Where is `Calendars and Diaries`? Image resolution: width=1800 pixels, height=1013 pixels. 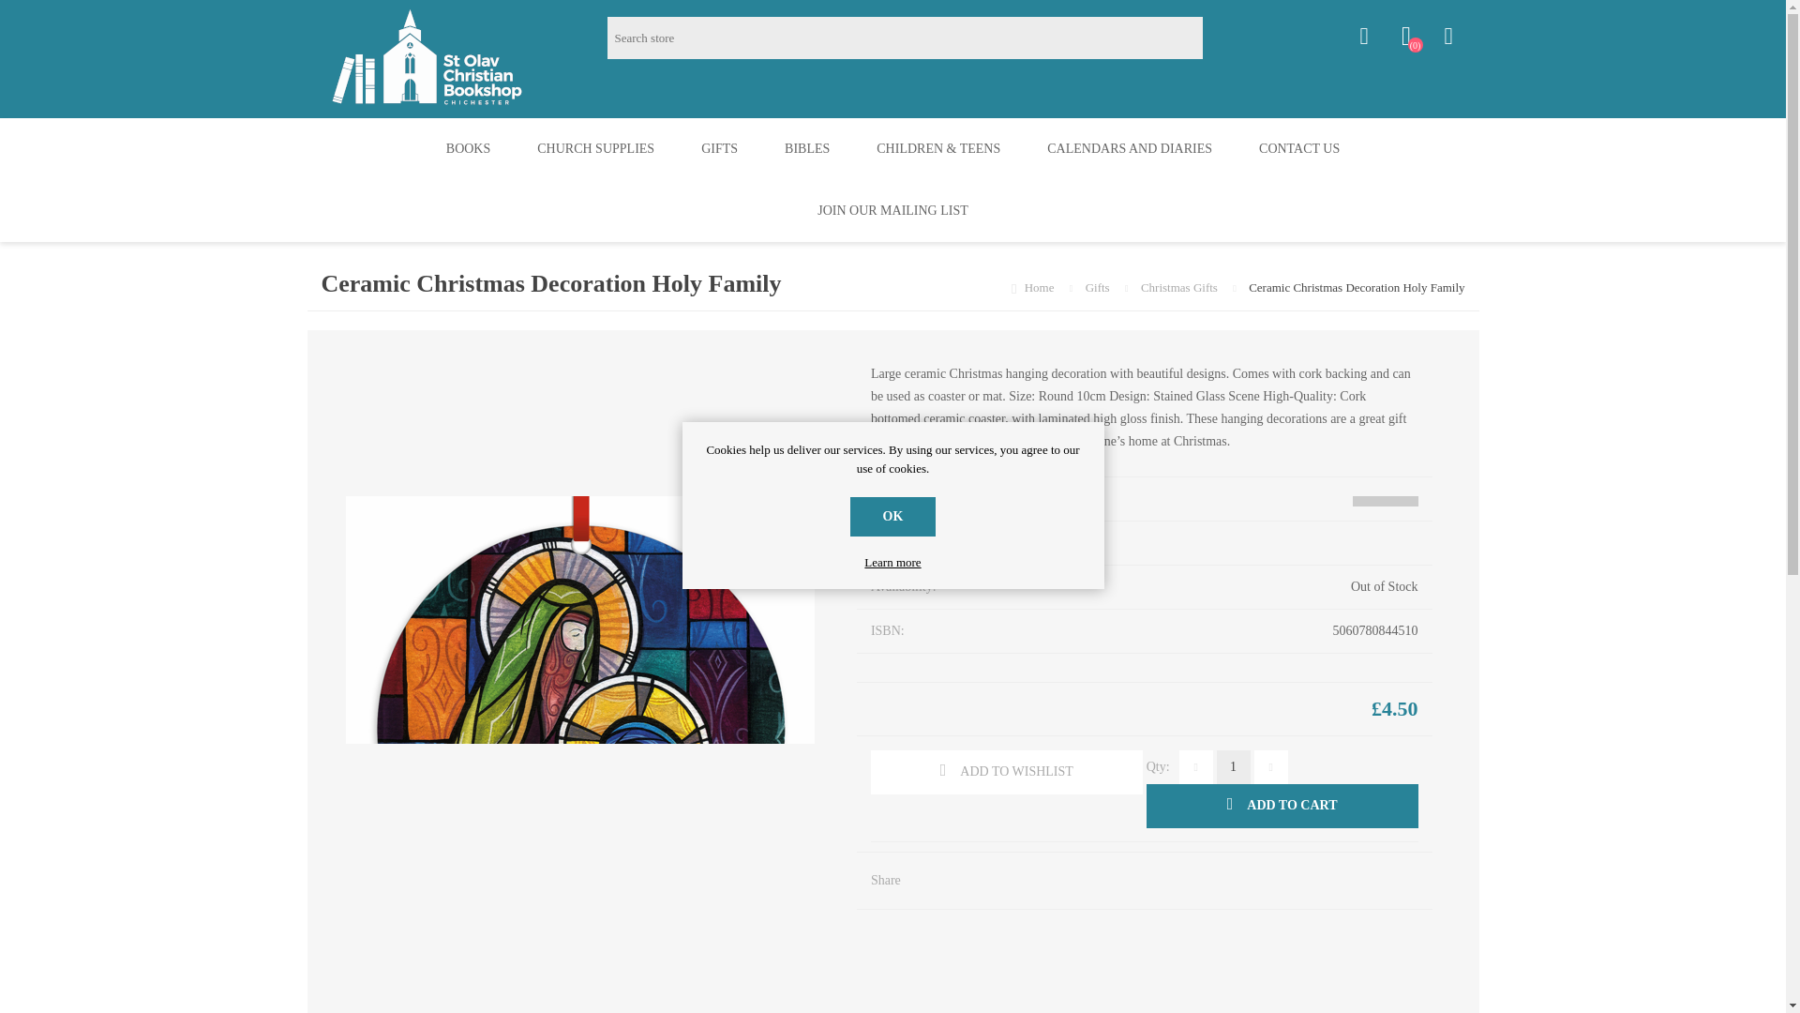
Calendars and Diaries is located at coordinates (1129, 149).